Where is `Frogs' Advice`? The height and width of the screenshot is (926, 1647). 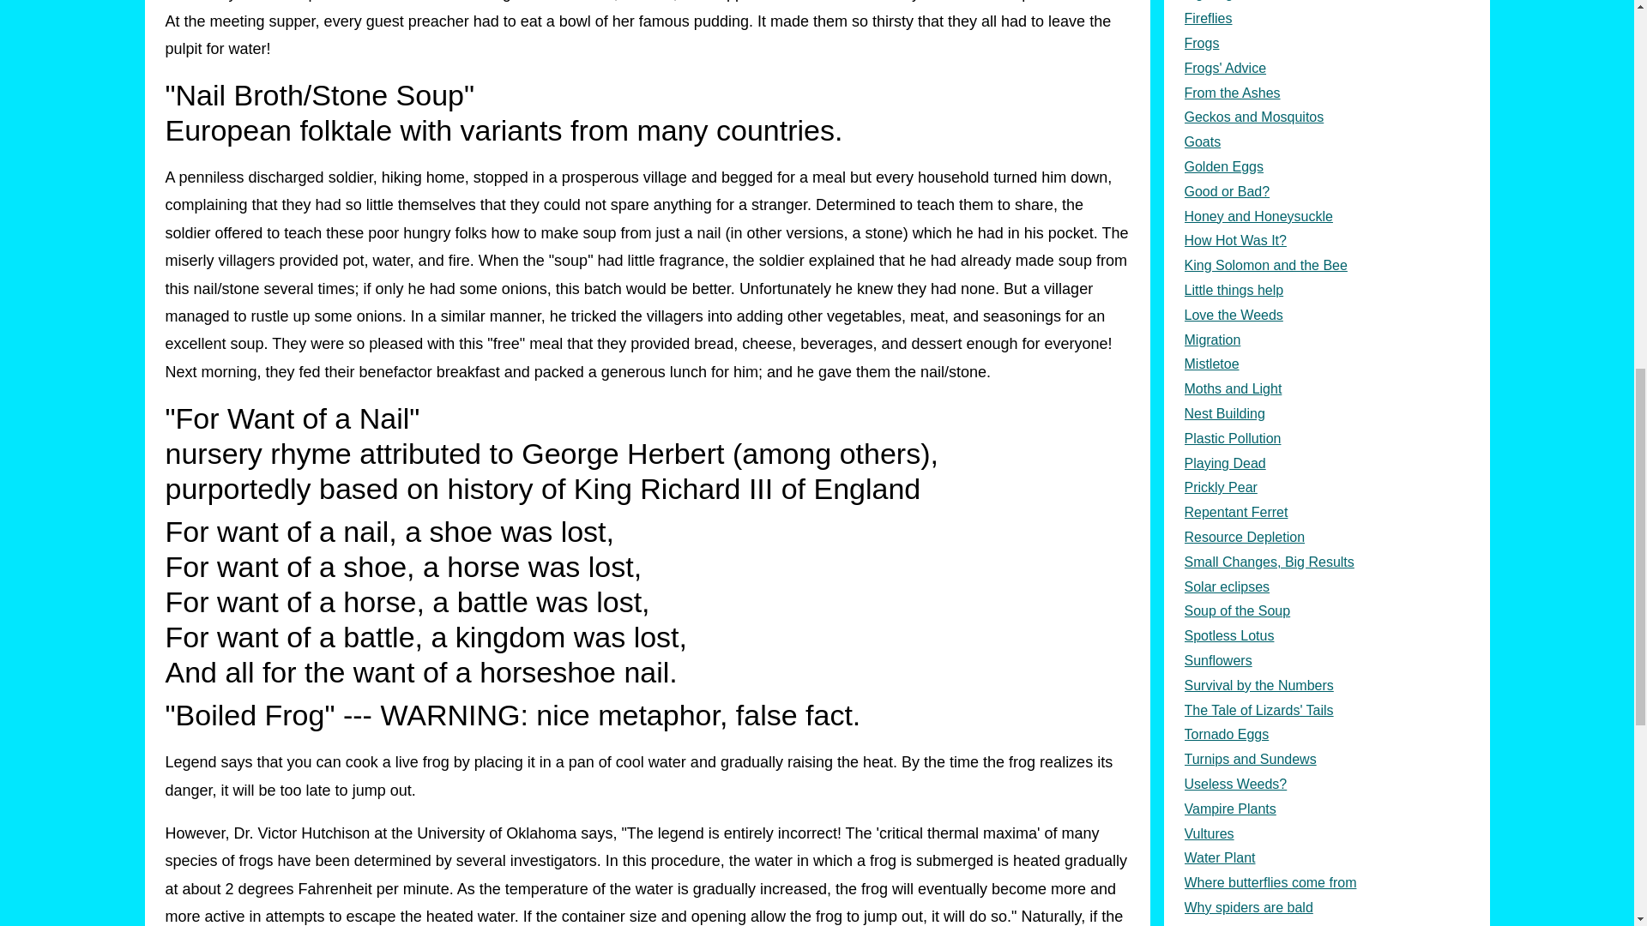
Frogs' Advice is located at coordinates (1326, 69).